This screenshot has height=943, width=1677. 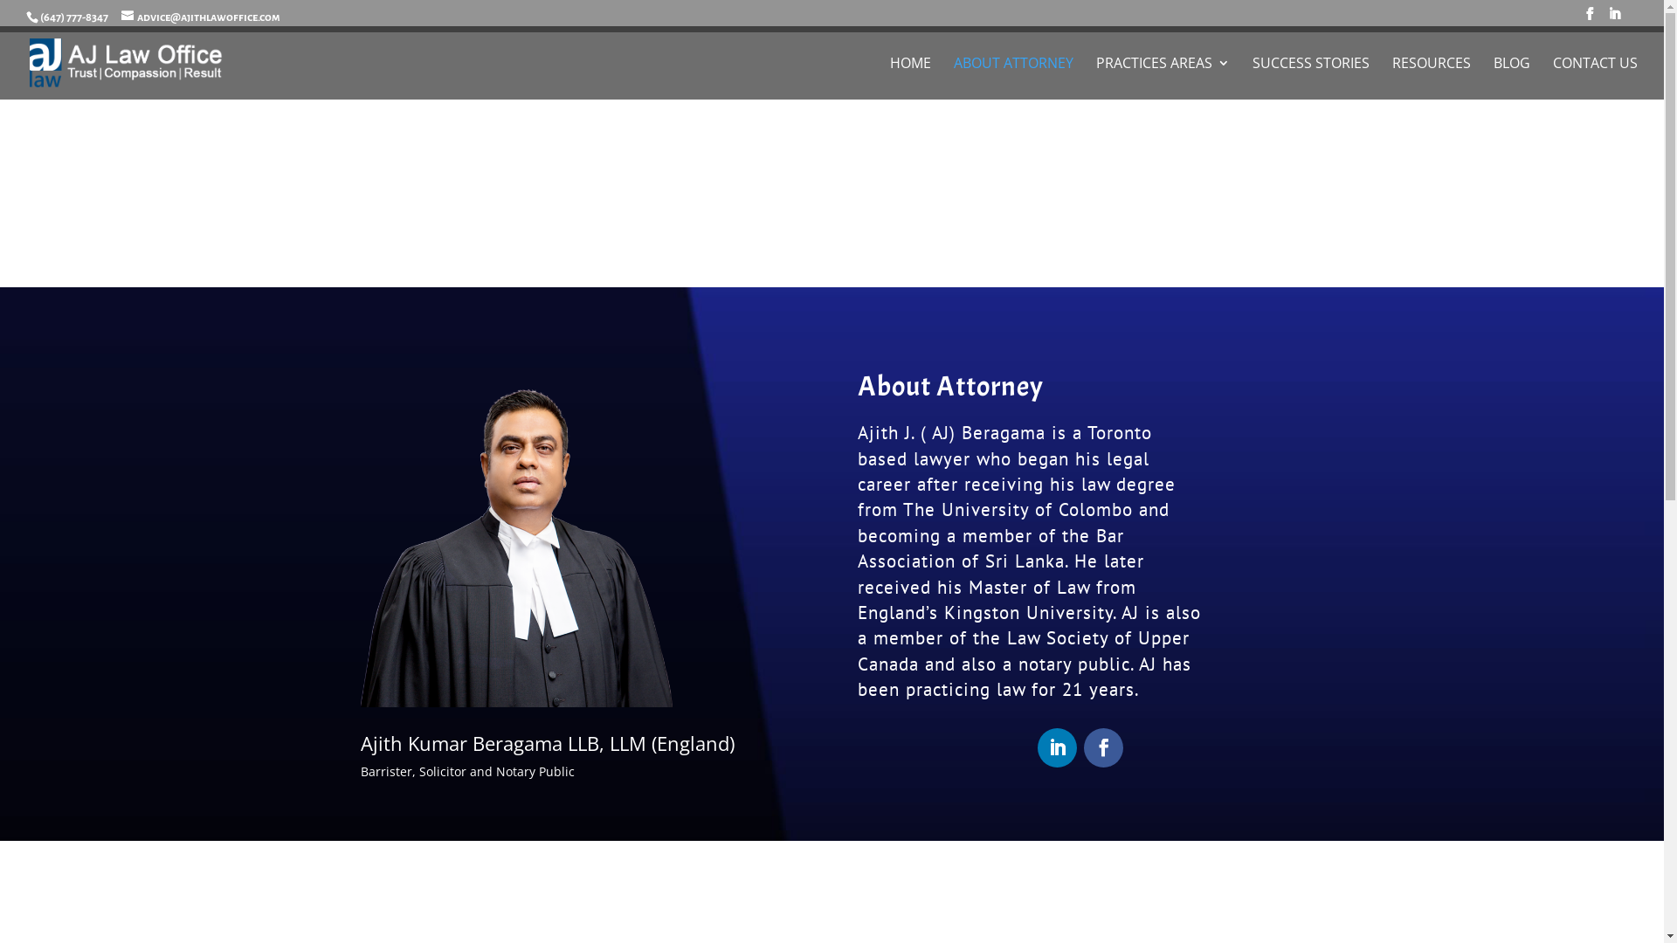 I want to click on BLOG, so click(x=1512, y=79).